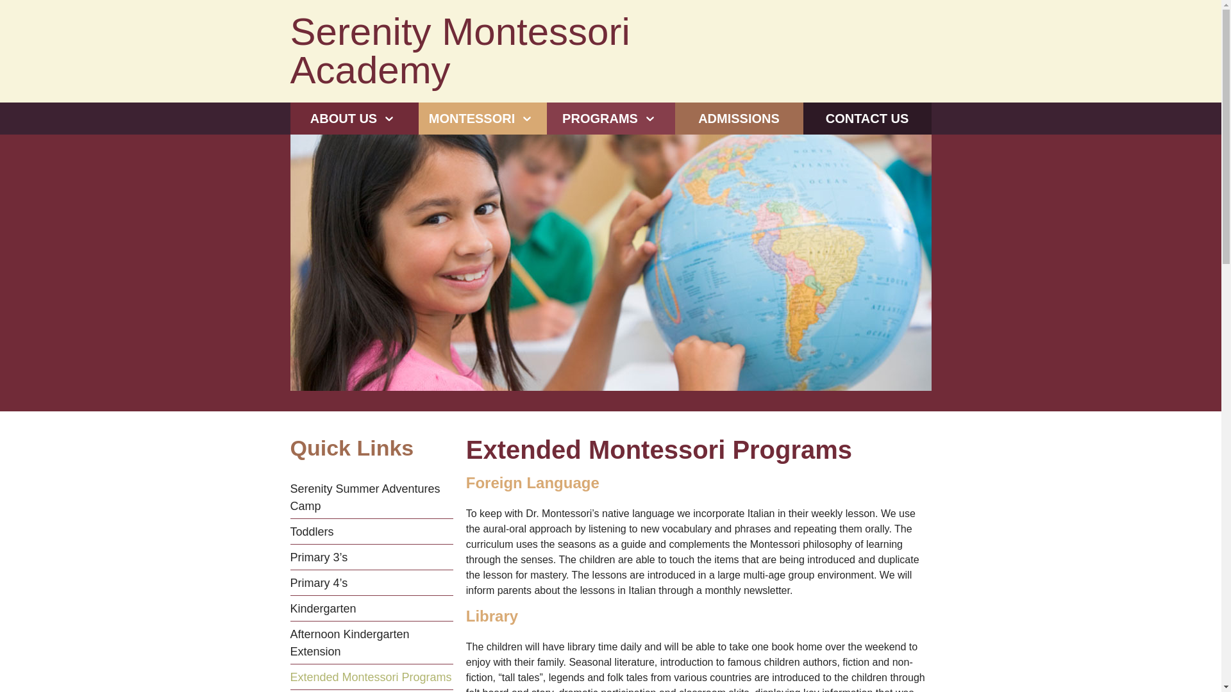 The image size is (1231, 692). What do you see at coordinates (371, 679) in the screenshot?
I see `Extended Montessori Programs` at bounding box center [371, 679].